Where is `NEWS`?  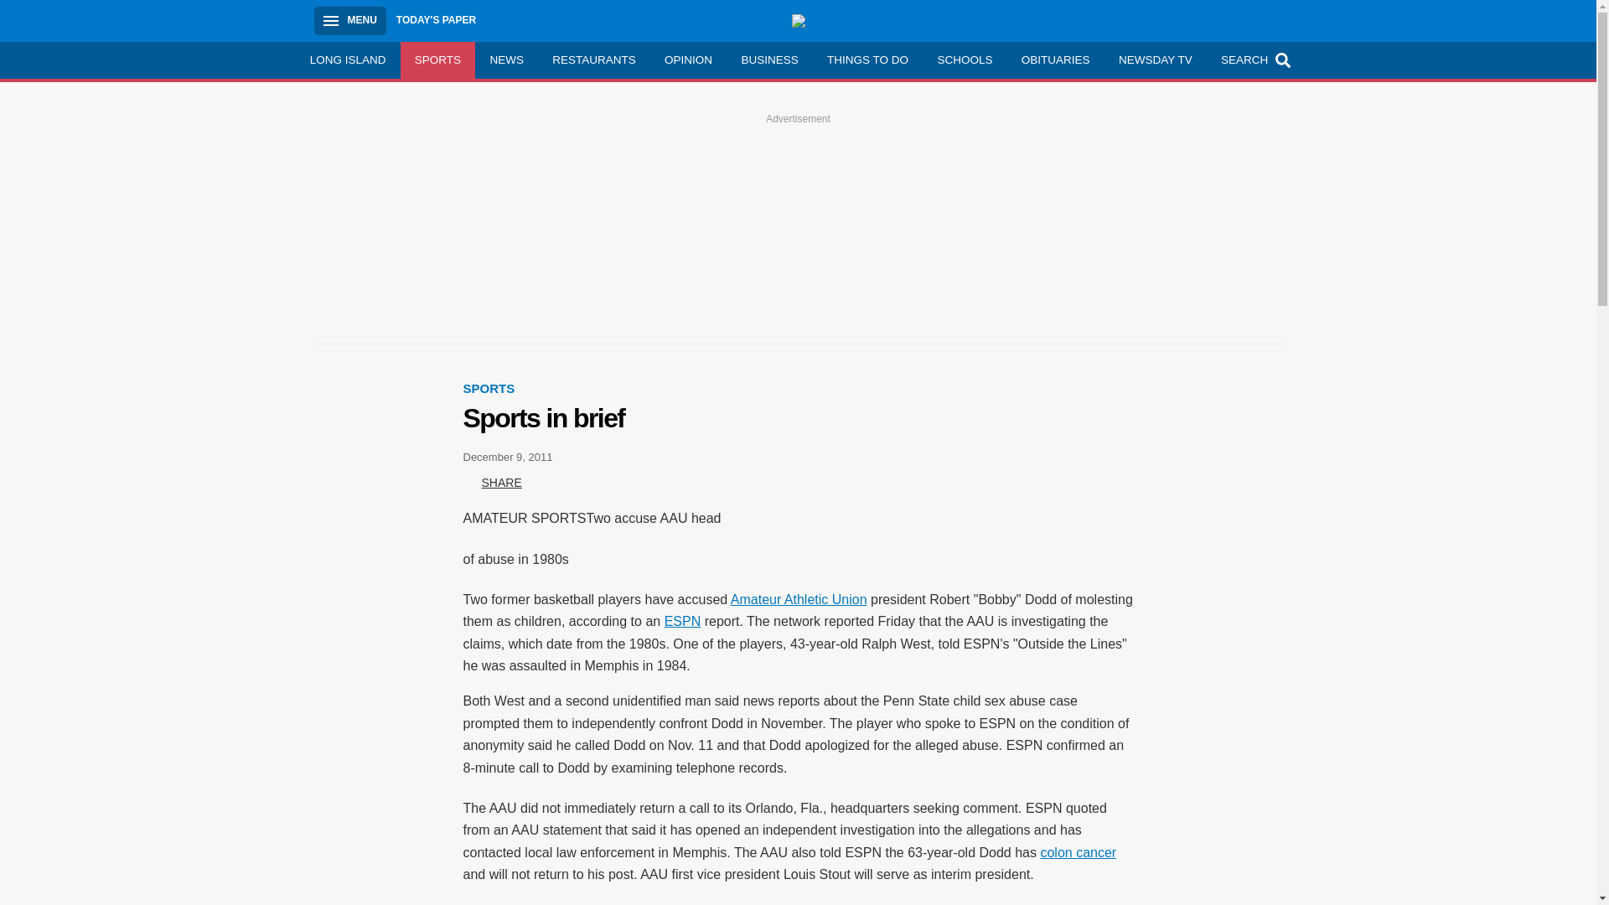 NEWS is located at coordinates (506, 59).